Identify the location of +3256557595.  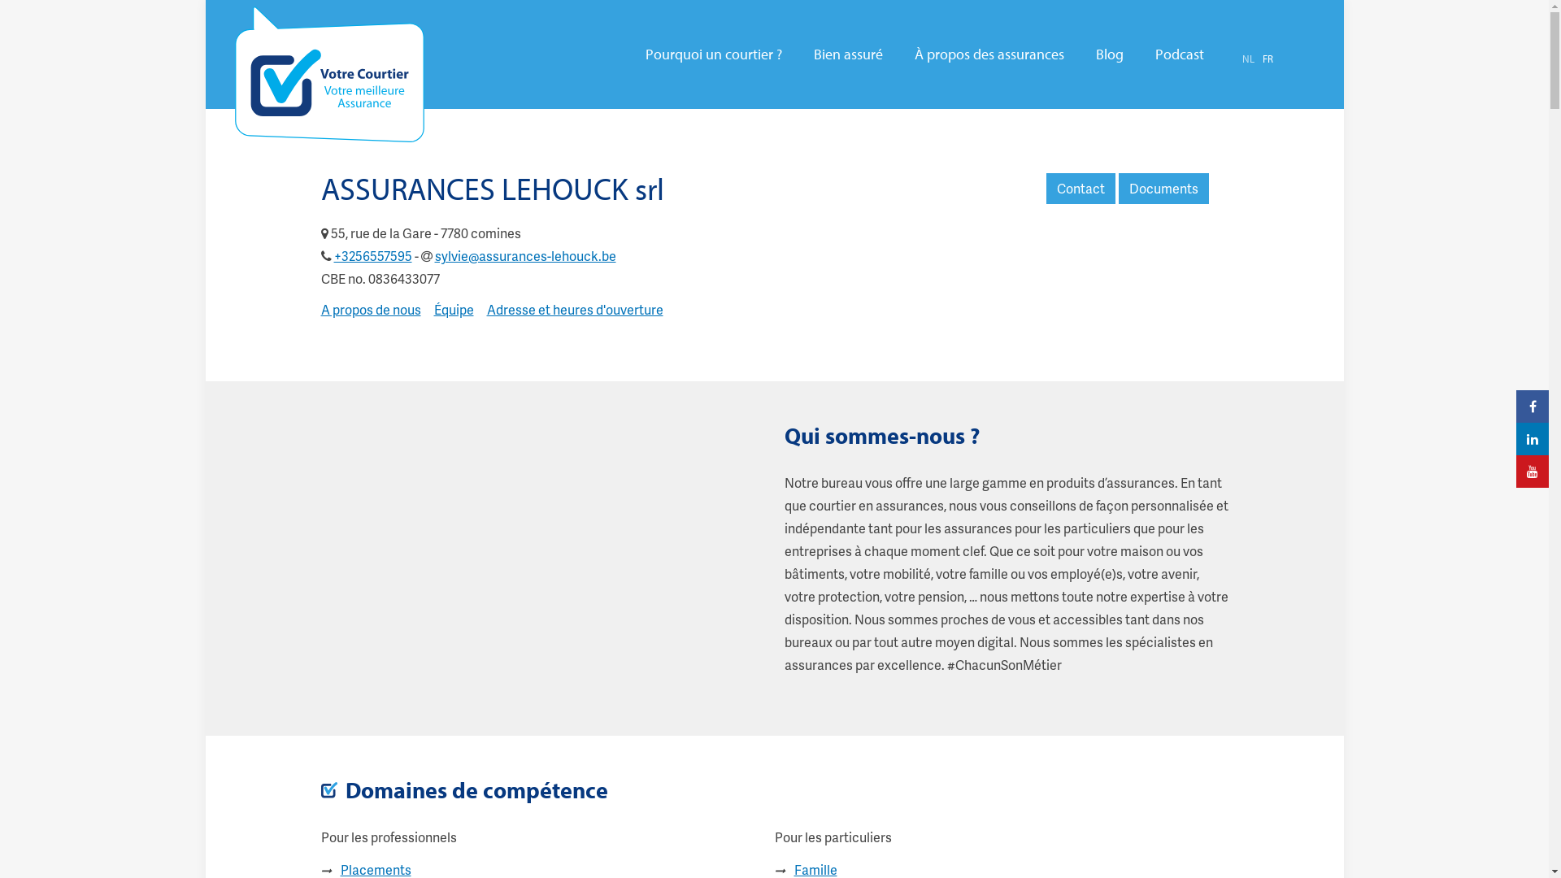
(372, 255).